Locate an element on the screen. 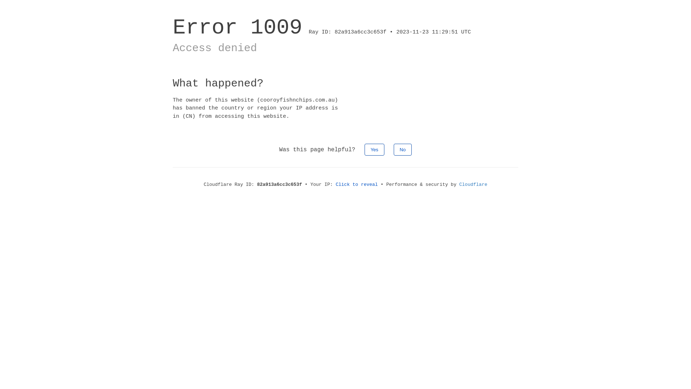 The width and height of the screenshot is (691, 389). No is located at coordinates (403, 150).